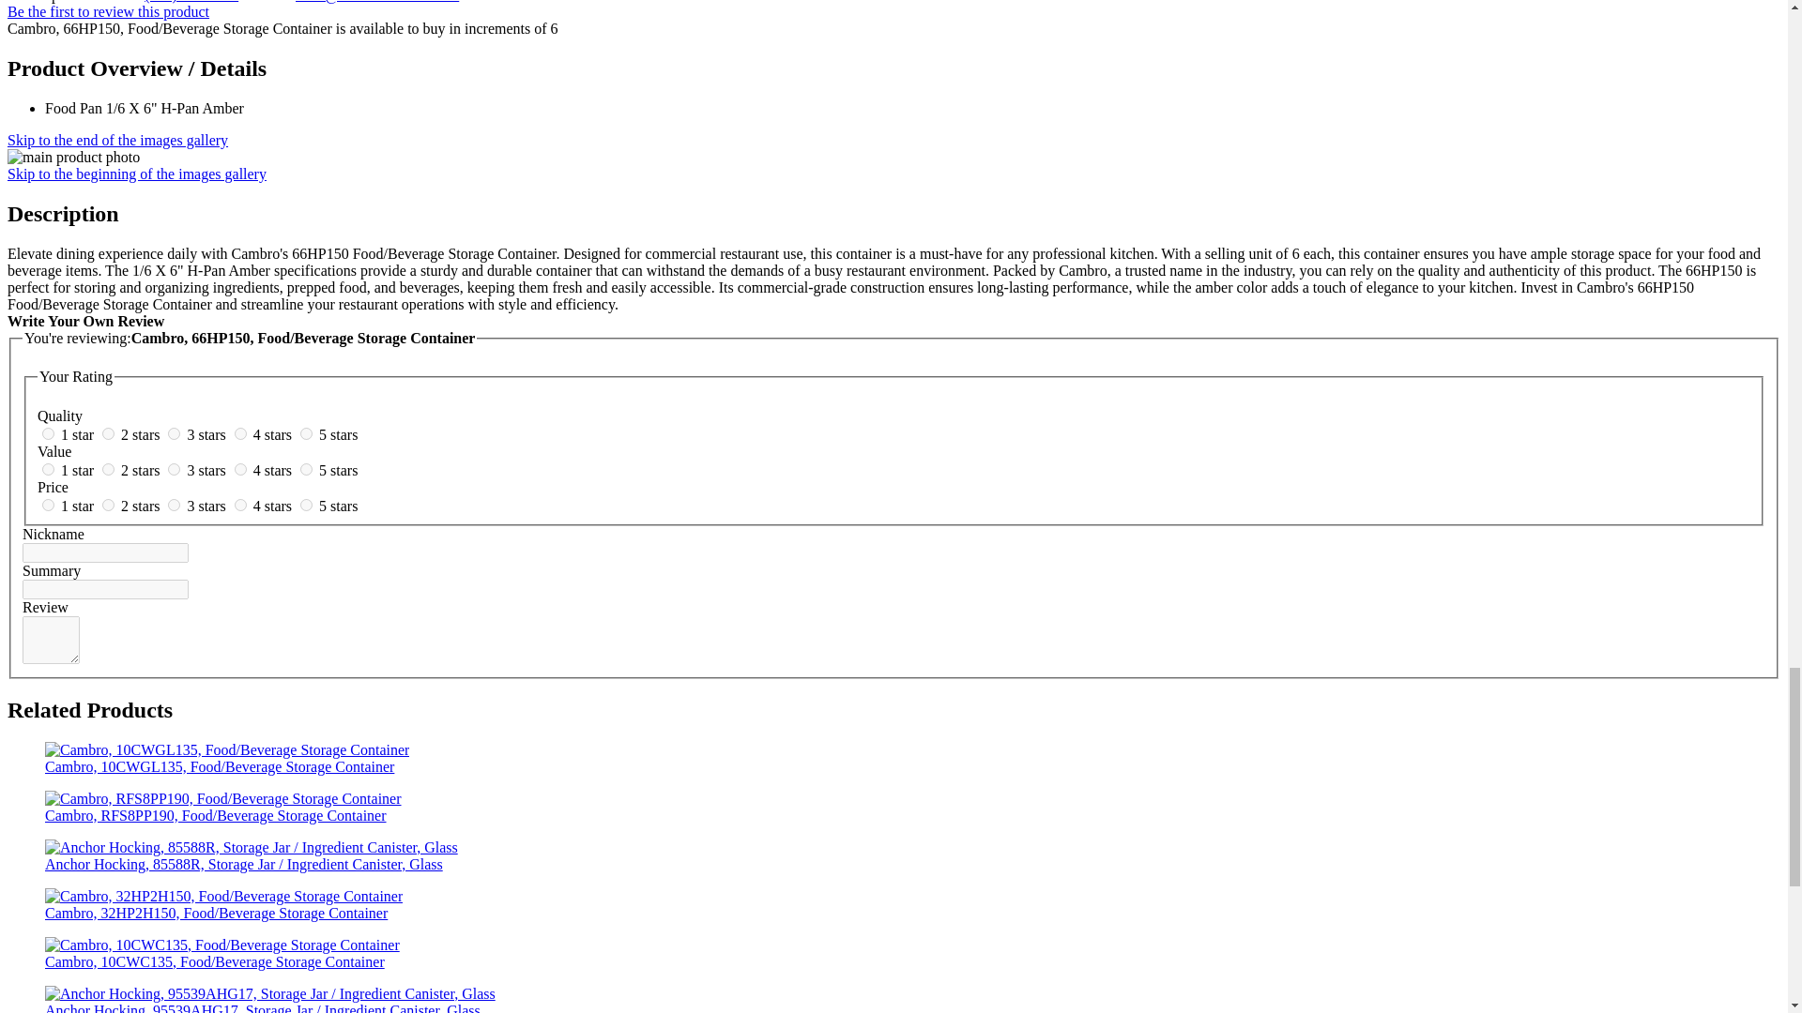  What do you see at coordinates (142, 433) in the screenshot?
I see `2 stars` at bounding box center [142, 433].